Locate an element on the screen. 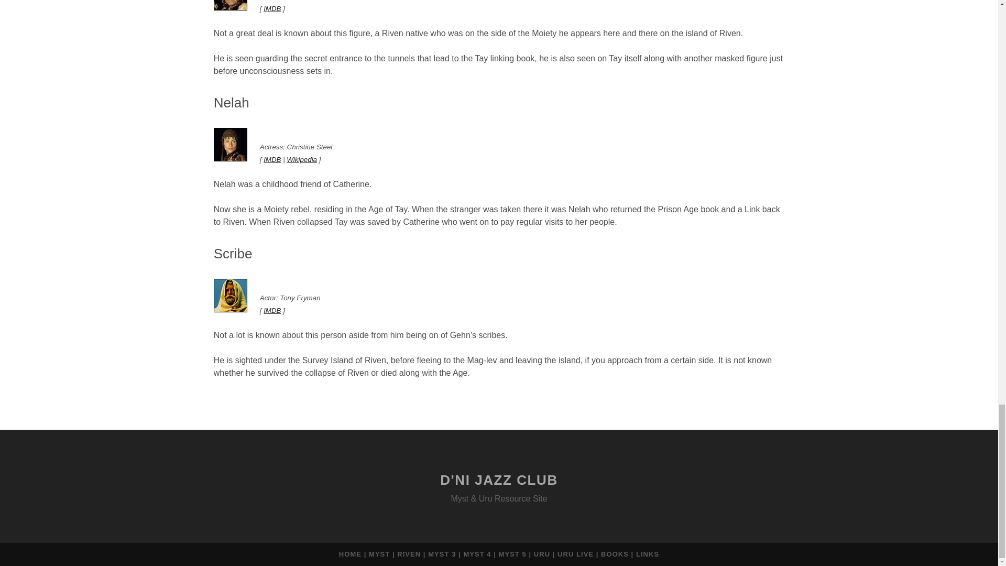 This screenshot has width=1006, height=566. Ernie Whitecloud on Internet Movie Database is located at coordinates (272, 8).